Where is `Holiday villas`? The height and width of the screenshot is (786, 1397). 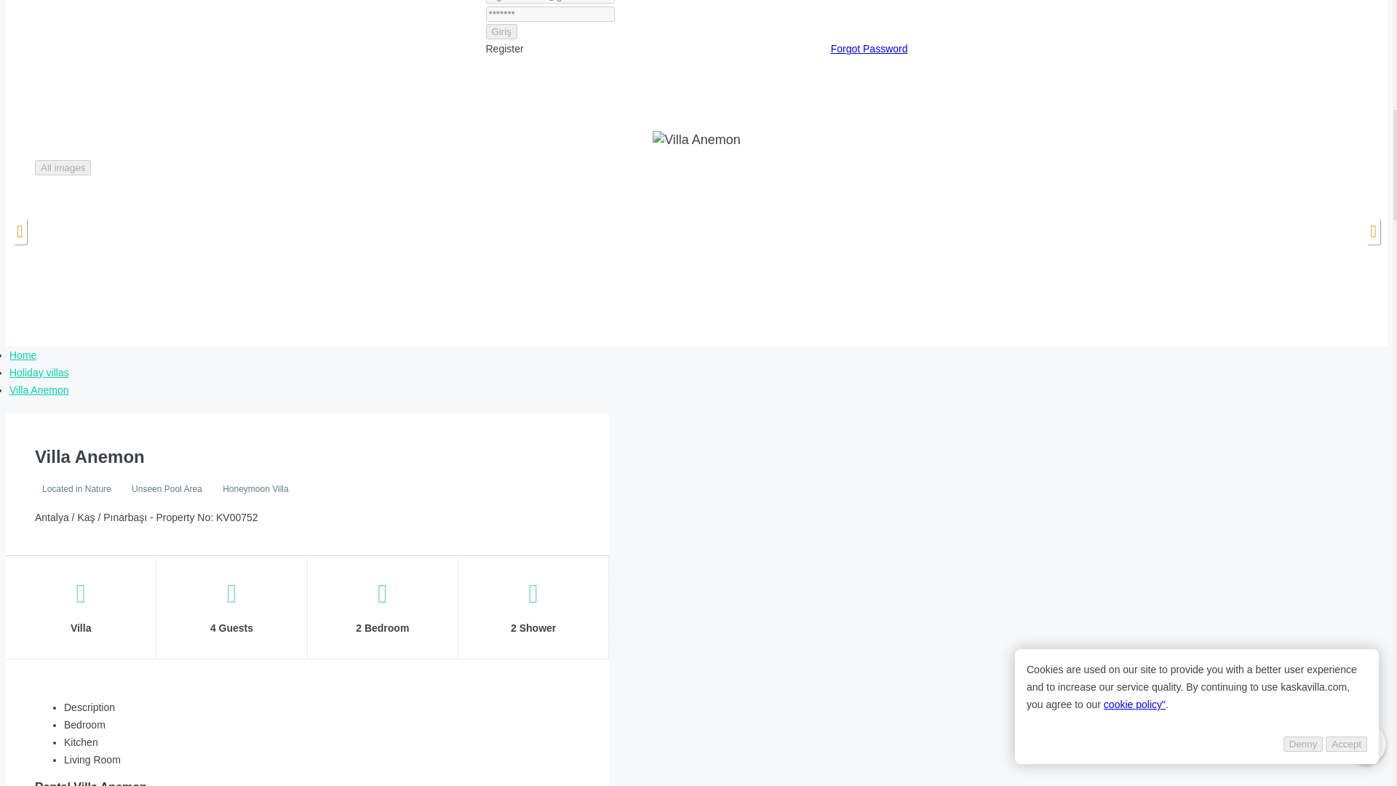 Holiday villas is located at coordinates (39, 373).